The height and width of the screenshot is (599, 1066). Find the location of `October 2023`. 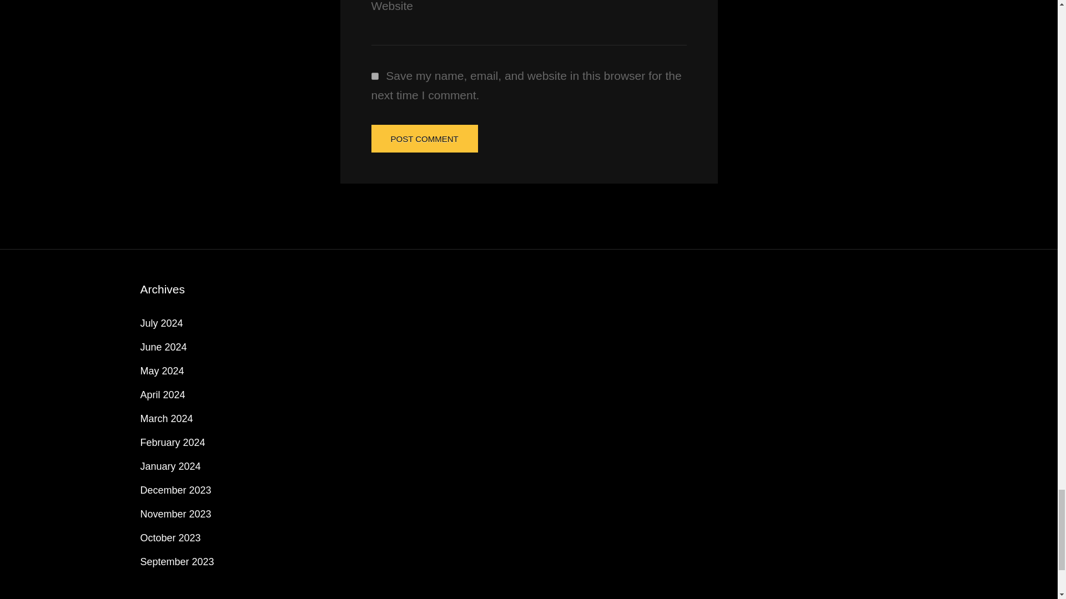

October 2023 is located at coordinates (170, 538).